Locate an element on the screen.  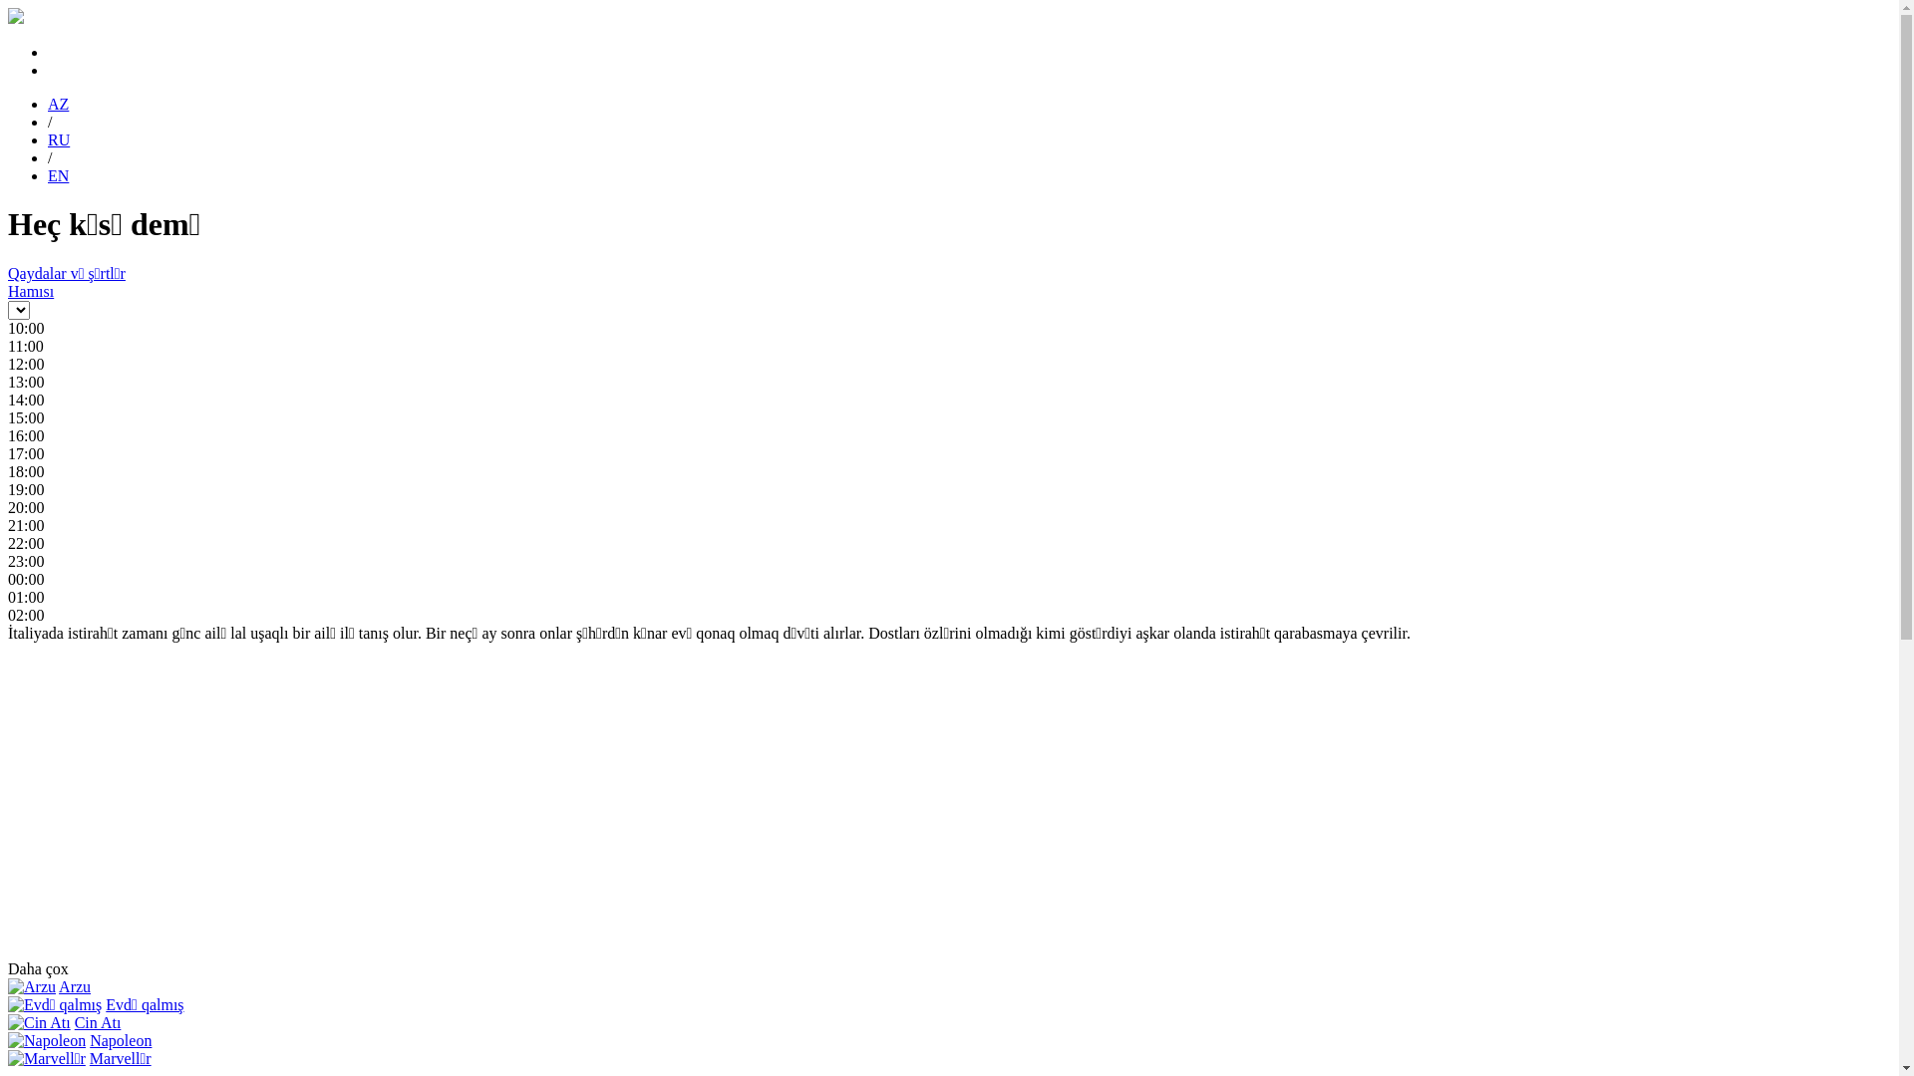
Arzu  is located at coordinates (32, 987).